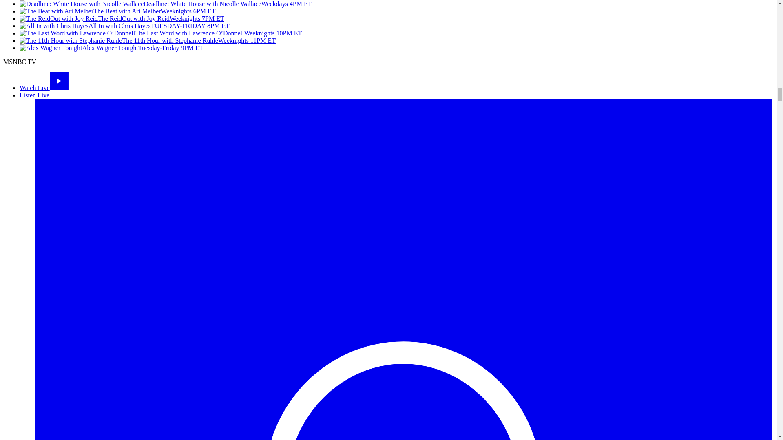 The image size is (783, 440). What do you see at coordinates (124, 26) in the screenshot?
I see `All In with Chris HayesTUESDAY-FRIDAY 8PM ET` at bounding box center [124, 26].